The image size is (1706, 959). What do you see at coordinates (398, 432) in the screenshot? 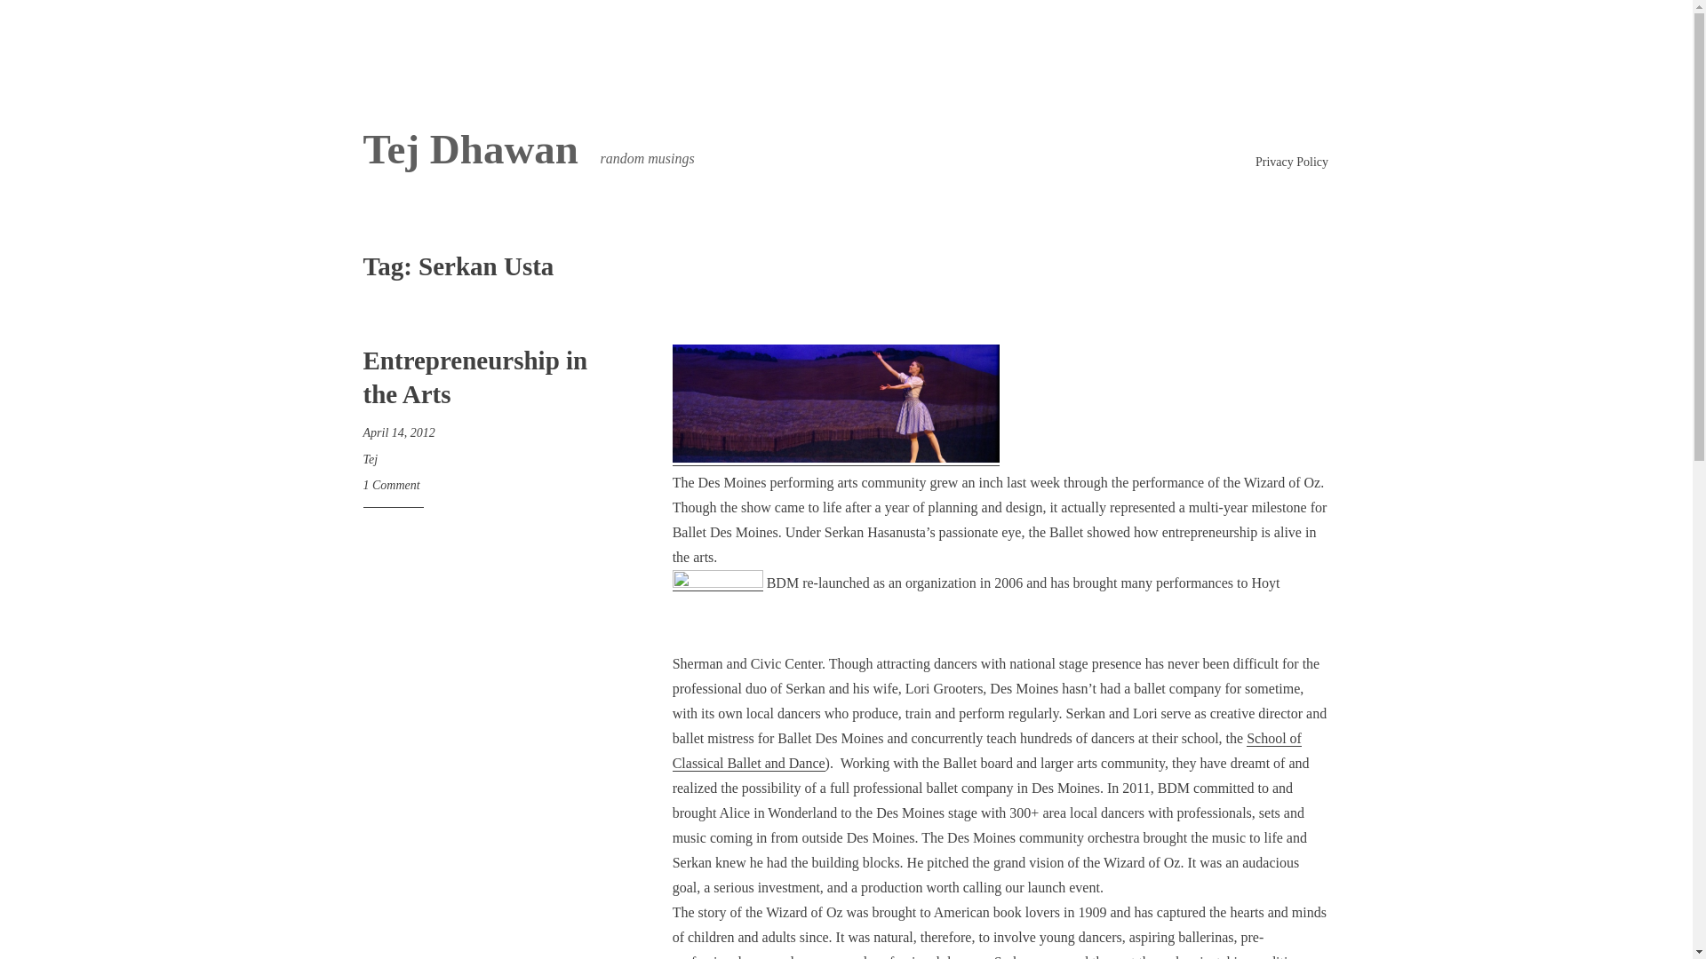
I see `April 14, 2012` at bounding box center [398, 432].